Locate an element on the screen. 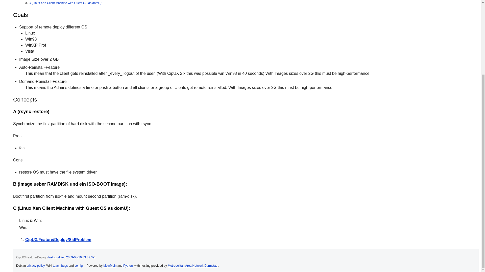 The height and width of the screenshot is (272, 485). MoinMoin is written in Python. is located at coordinates (128, 265).